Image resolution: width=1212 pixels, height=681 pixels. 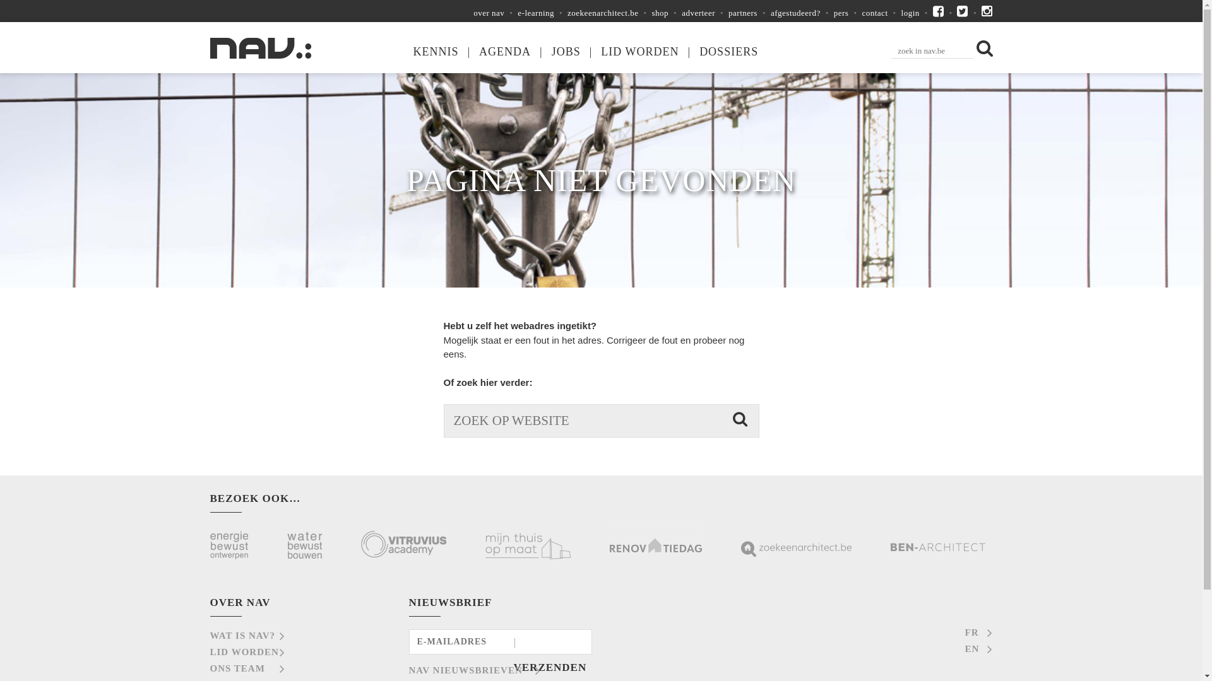 I want to click on De Renovatiedag, so click(x=656, y=540).